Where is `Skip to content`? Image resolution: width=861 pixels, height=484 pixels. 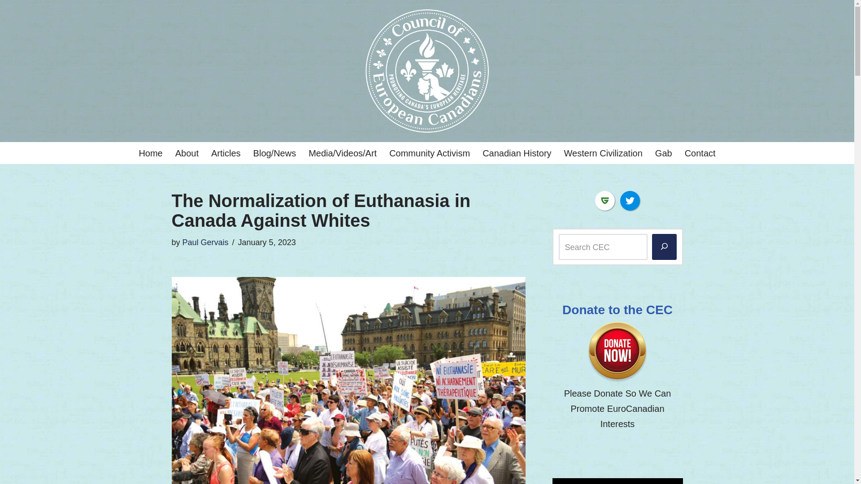
Skip to content is located at coordinates (7, 19).